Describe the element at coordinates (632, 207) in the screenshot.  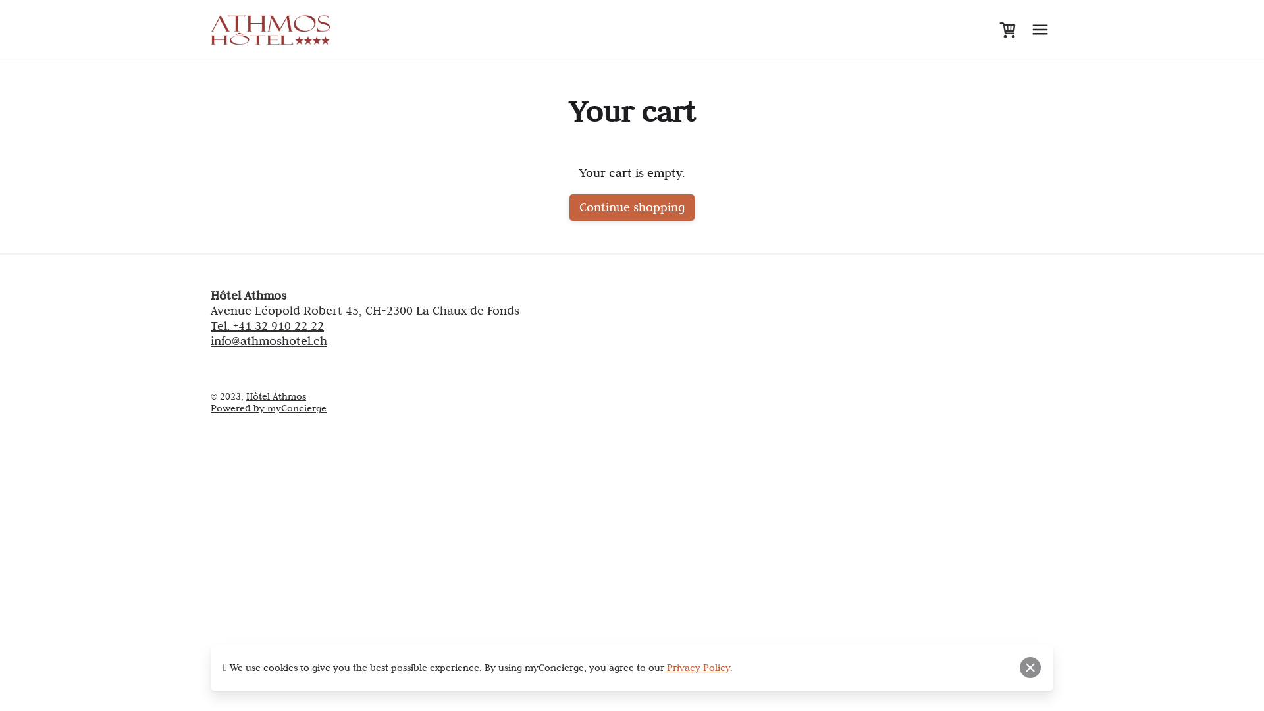
I see `Continue shopping` at that location.